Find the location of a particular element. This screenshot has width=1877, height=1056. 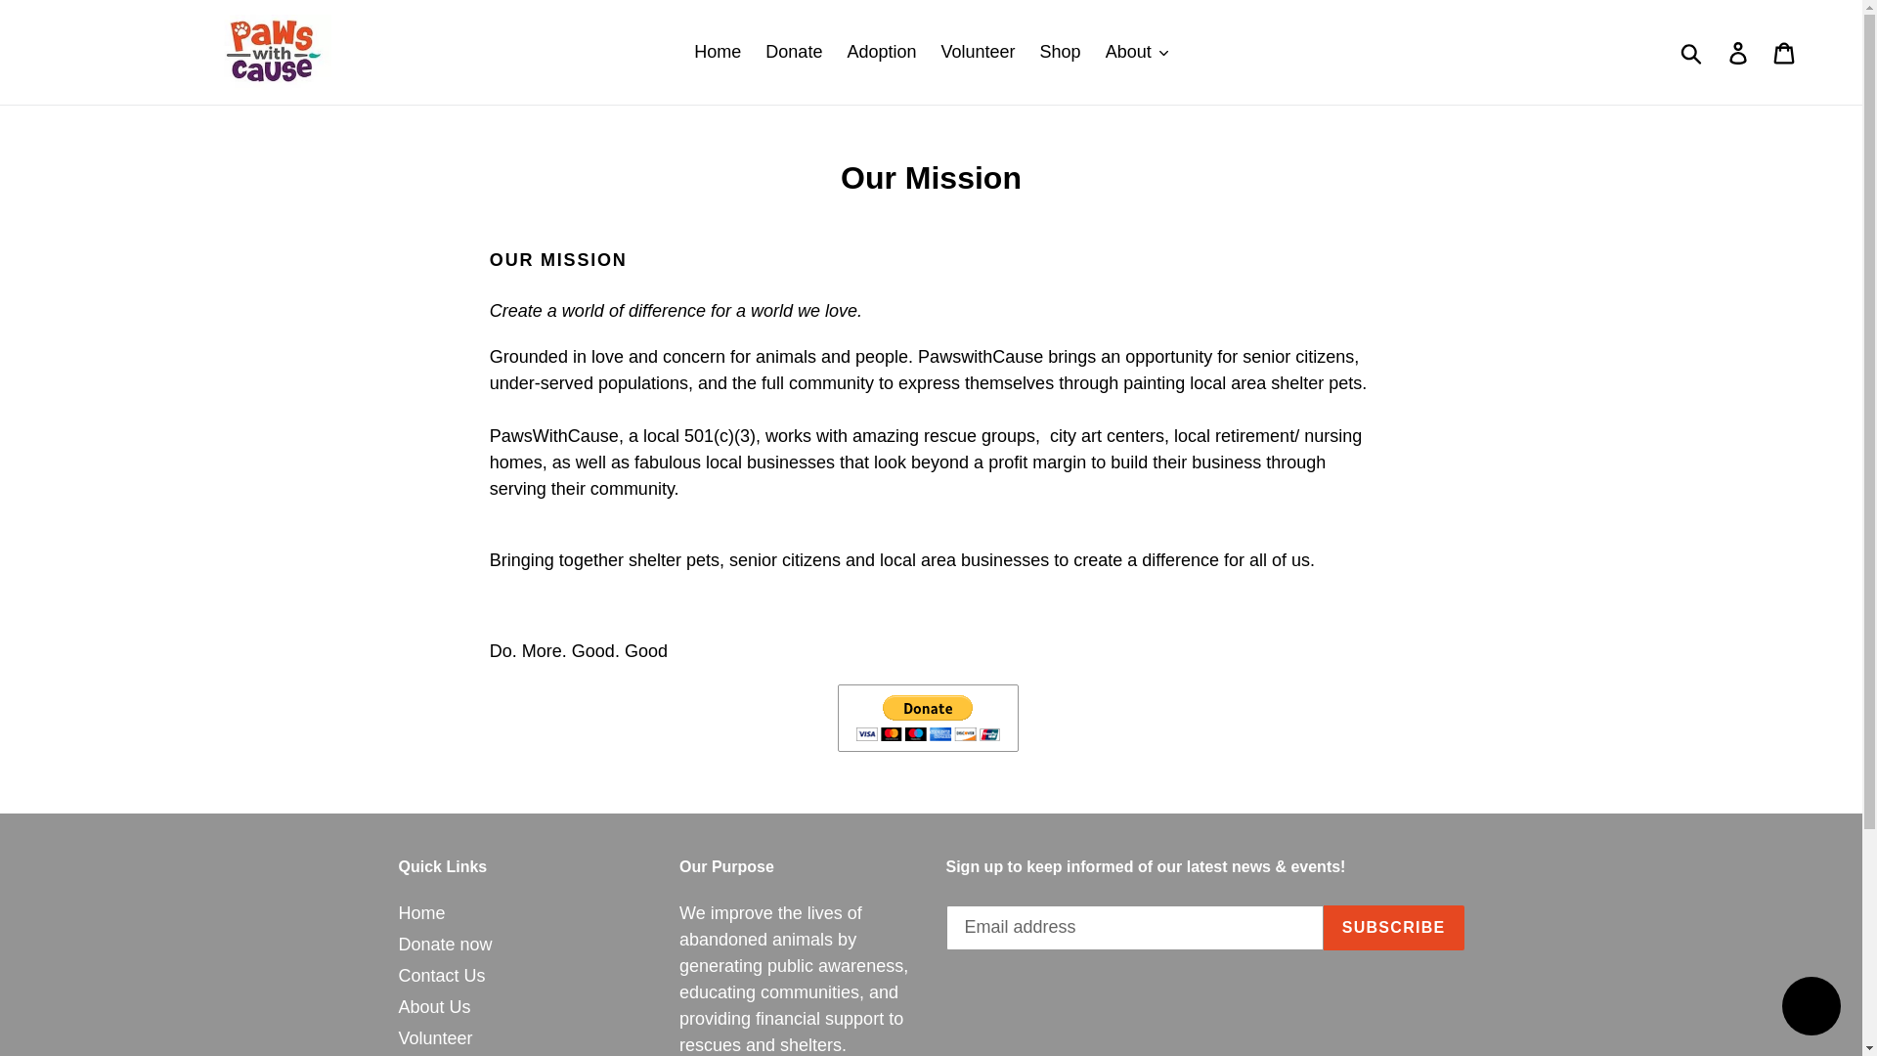

PayPal - The safer, easier way to pay online! is located at coordinates (928, 718).